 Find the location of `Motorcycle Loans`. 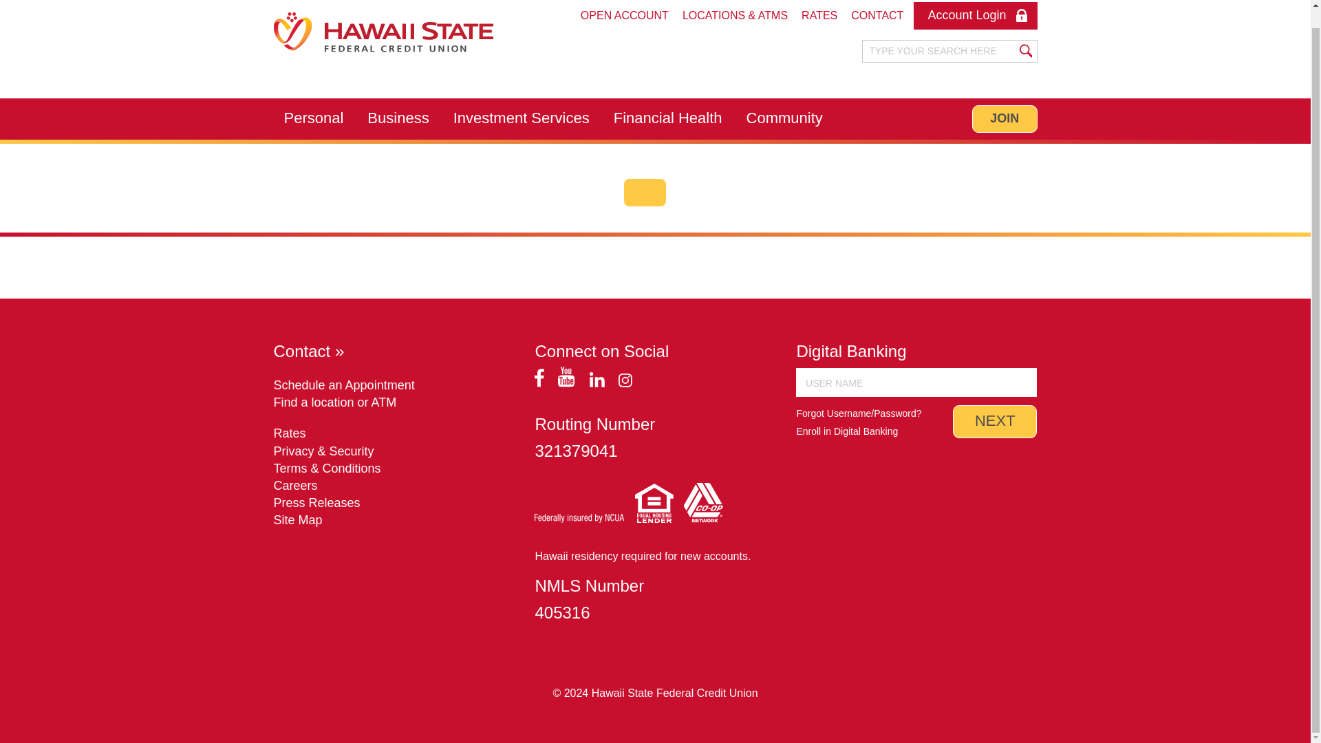

Motorcycle Loans is located at coordinates (485, 147).